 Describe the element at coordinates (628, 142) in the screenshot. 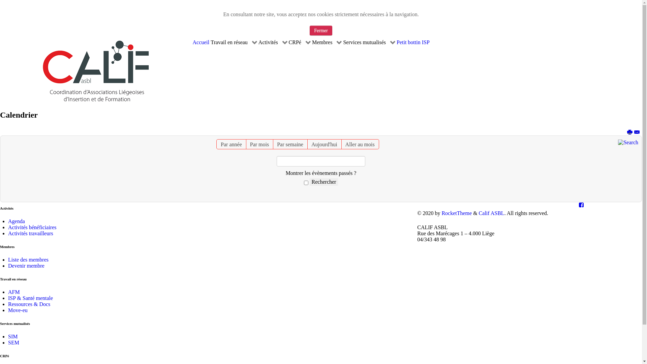

I see `Rechercher` at that location.